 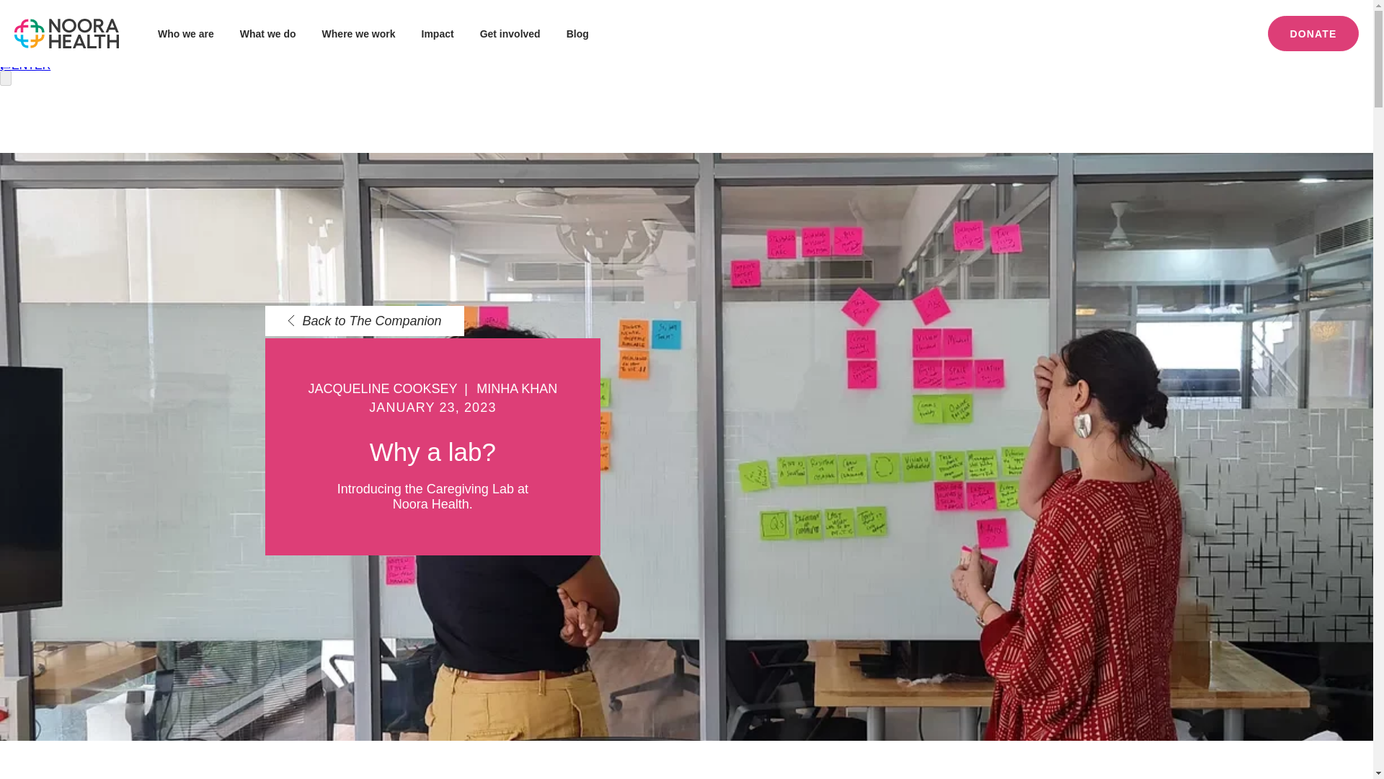 I want to click on Impact, so click(x=437, y=33).